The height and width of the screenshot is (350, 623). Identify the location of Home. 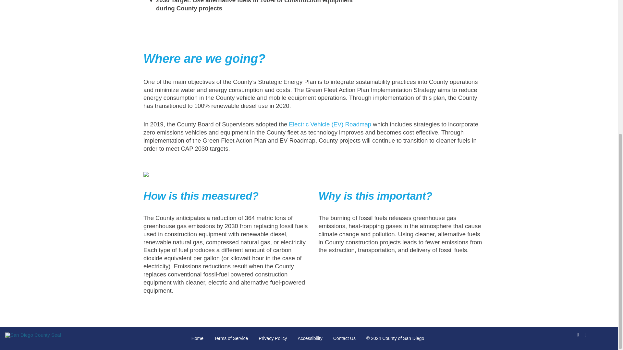
(197, 338).